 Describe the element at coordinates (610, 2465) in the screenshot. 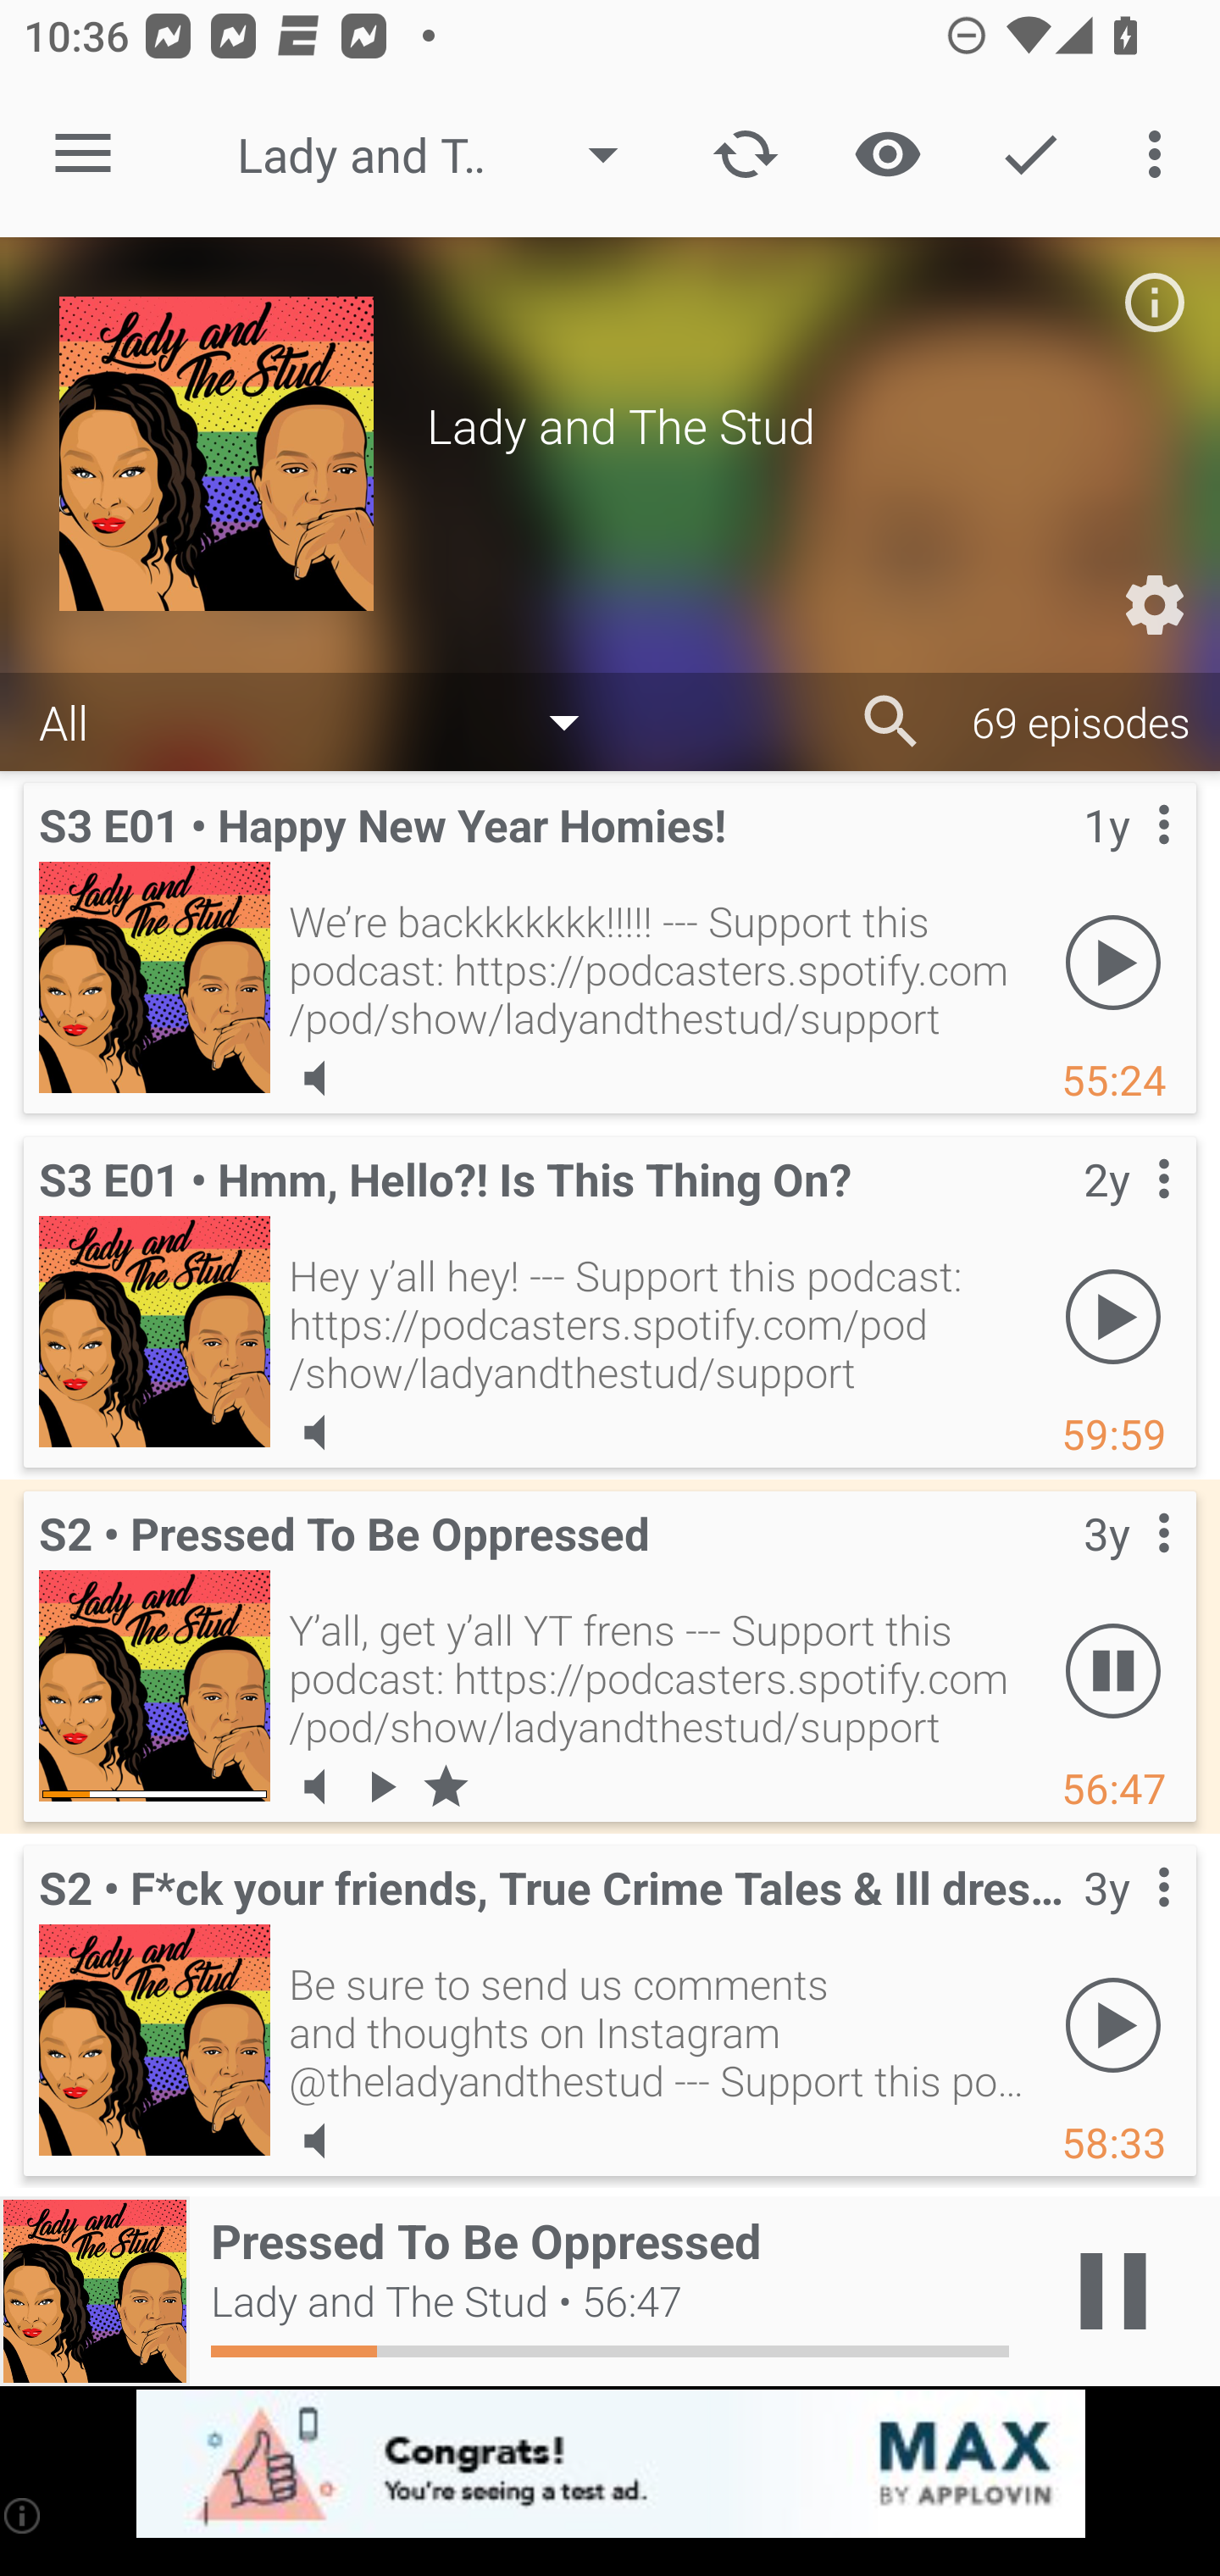

I see `app-monetization` at that location.